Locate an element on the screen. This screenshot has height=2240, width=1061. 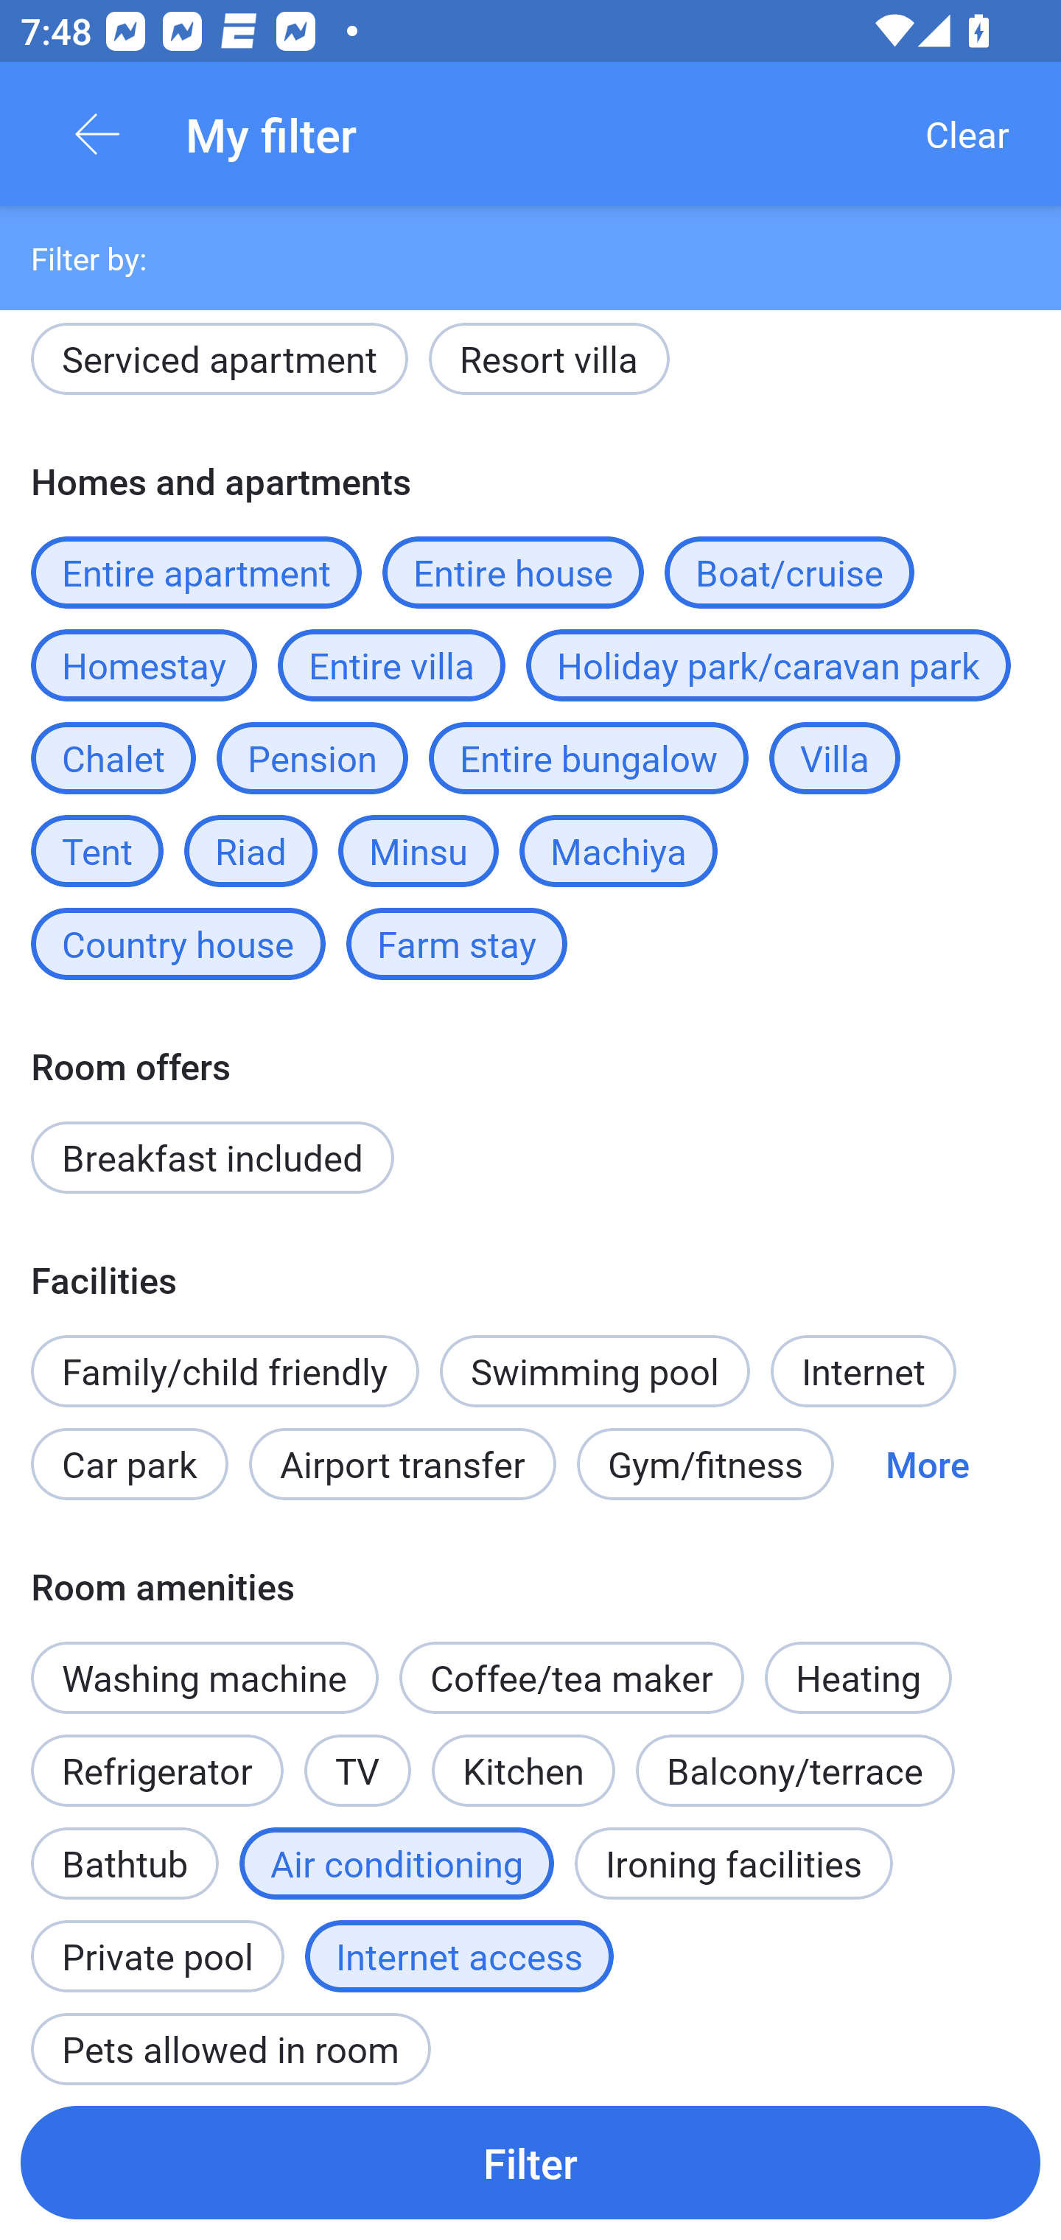
TV is located at coordinates (358, 1755).